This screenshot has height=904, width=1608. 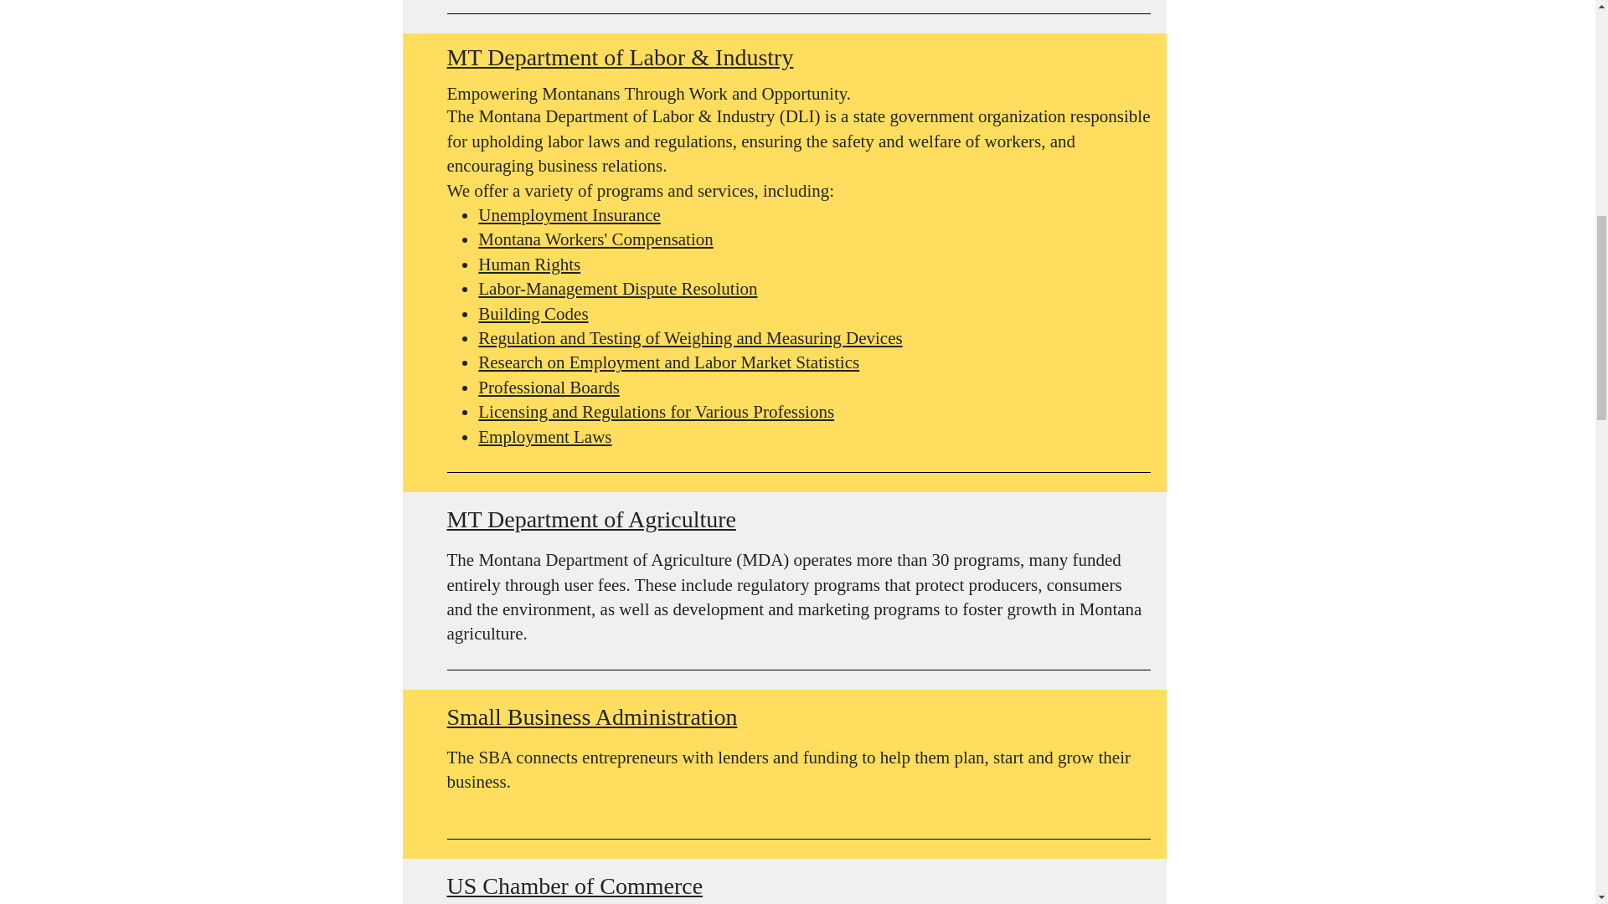 What do you see at coordinates (575, 886) in the screenshot?
I see `US Chamber of Commerce` at bounding box center [575, 886].